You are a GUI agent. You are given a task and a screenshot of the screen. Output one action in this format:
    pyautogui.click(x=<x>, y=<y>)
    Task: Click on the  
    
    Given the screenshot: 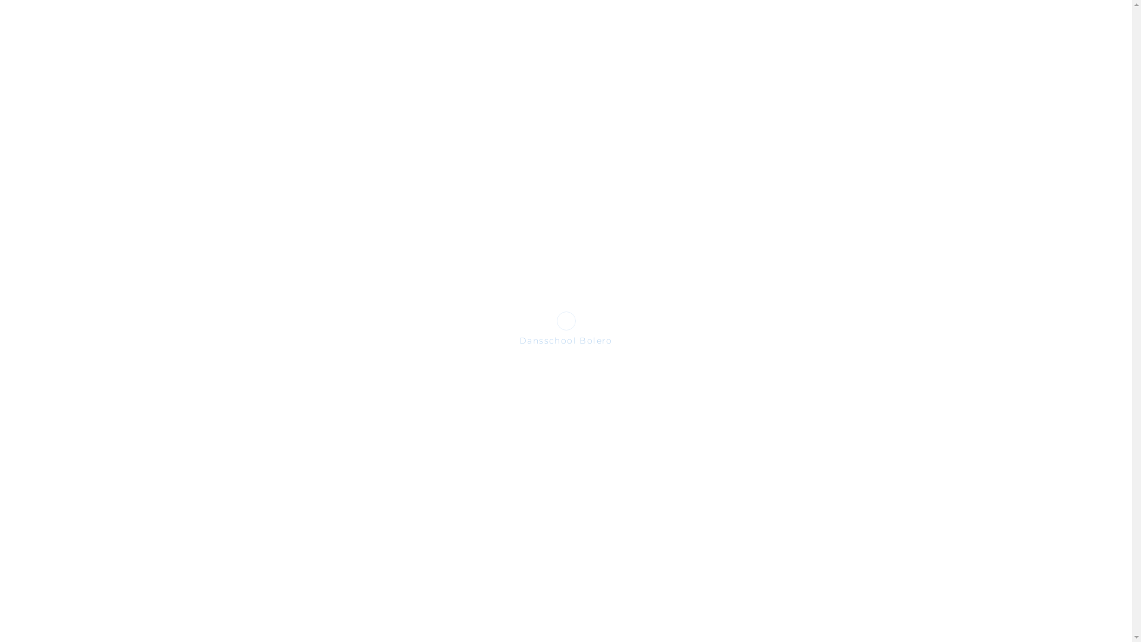 What is the action you would take?
    pyautogui.click(x=1083, y=33)
    